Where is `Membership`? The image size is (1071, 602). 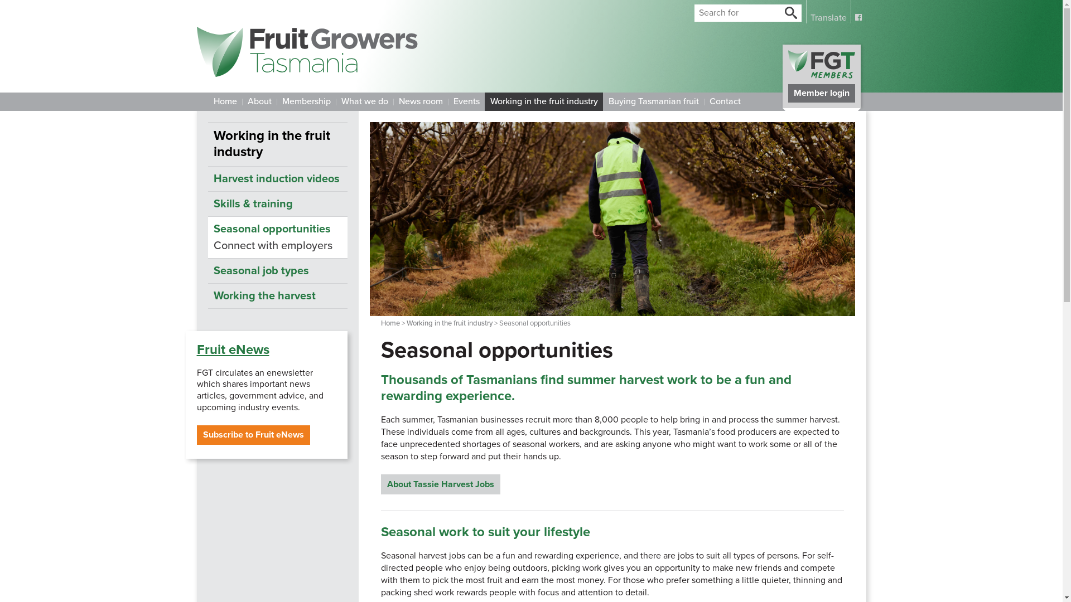
Membership is located at coordinates (306, 101).